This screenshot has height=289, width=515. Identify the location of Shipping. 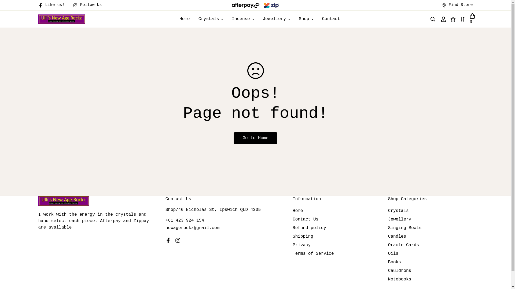
(303, 237).